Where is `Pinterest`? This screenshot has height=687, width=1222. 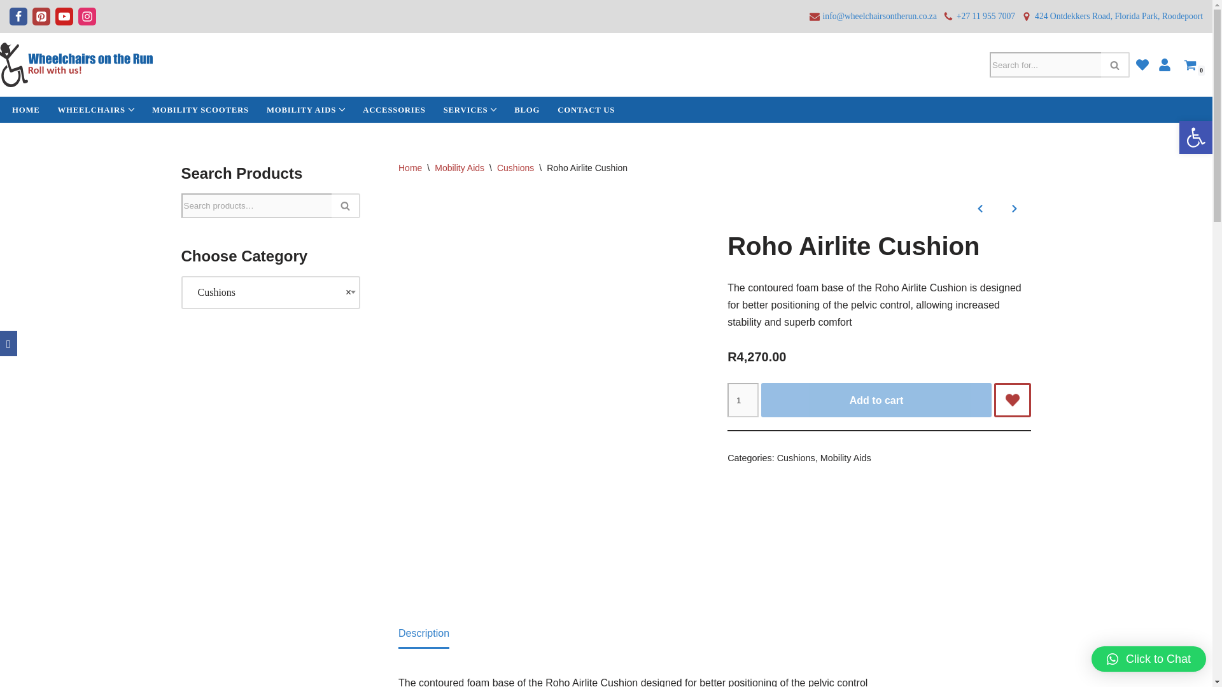
Pinterest is located at coordinates (41, 16).